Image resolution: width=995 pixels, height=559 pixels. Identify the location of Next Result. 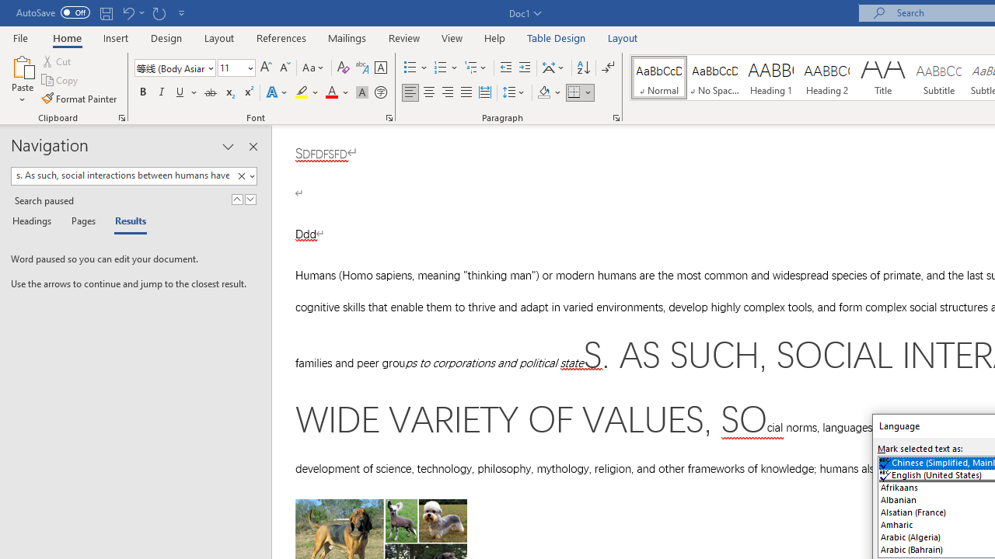
(250, 199).